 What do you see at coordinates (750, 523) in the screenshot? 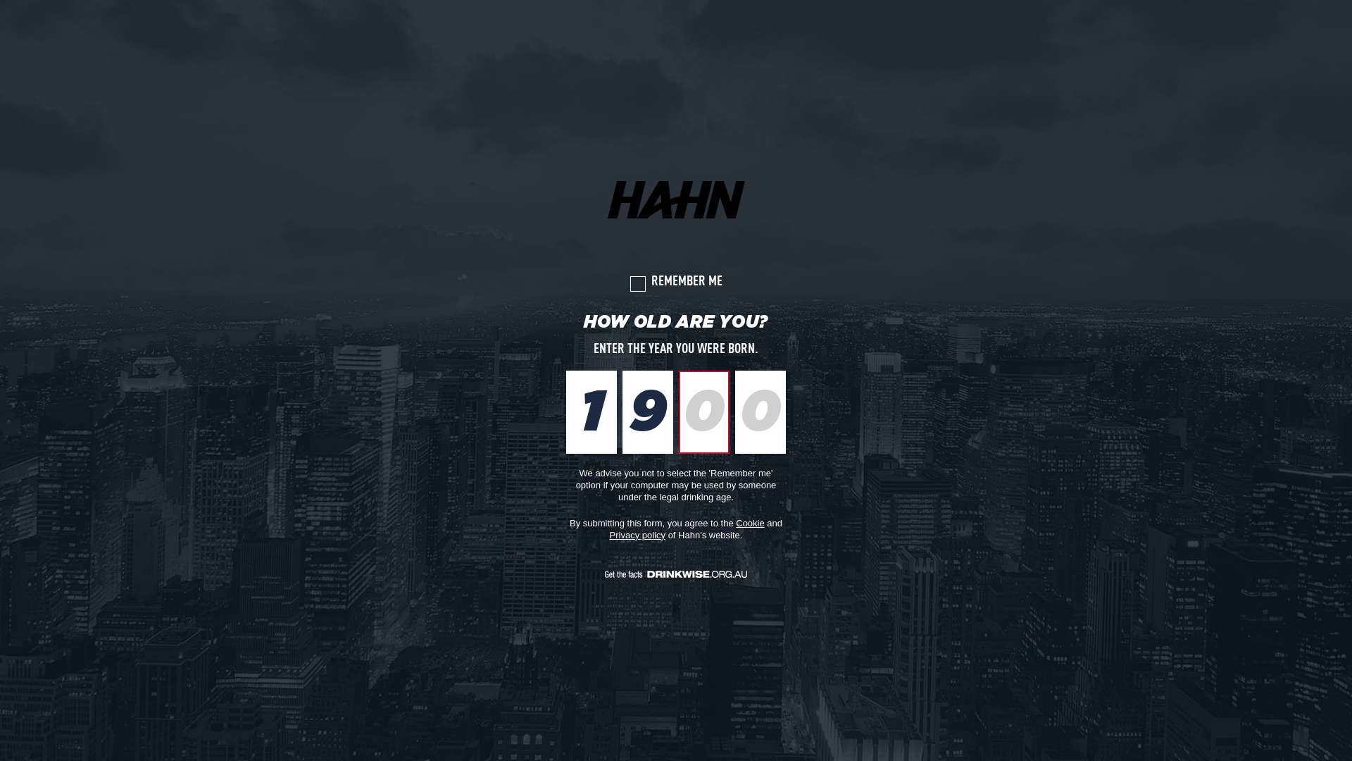
I see `Cookie` at bounding box center [750, 523].